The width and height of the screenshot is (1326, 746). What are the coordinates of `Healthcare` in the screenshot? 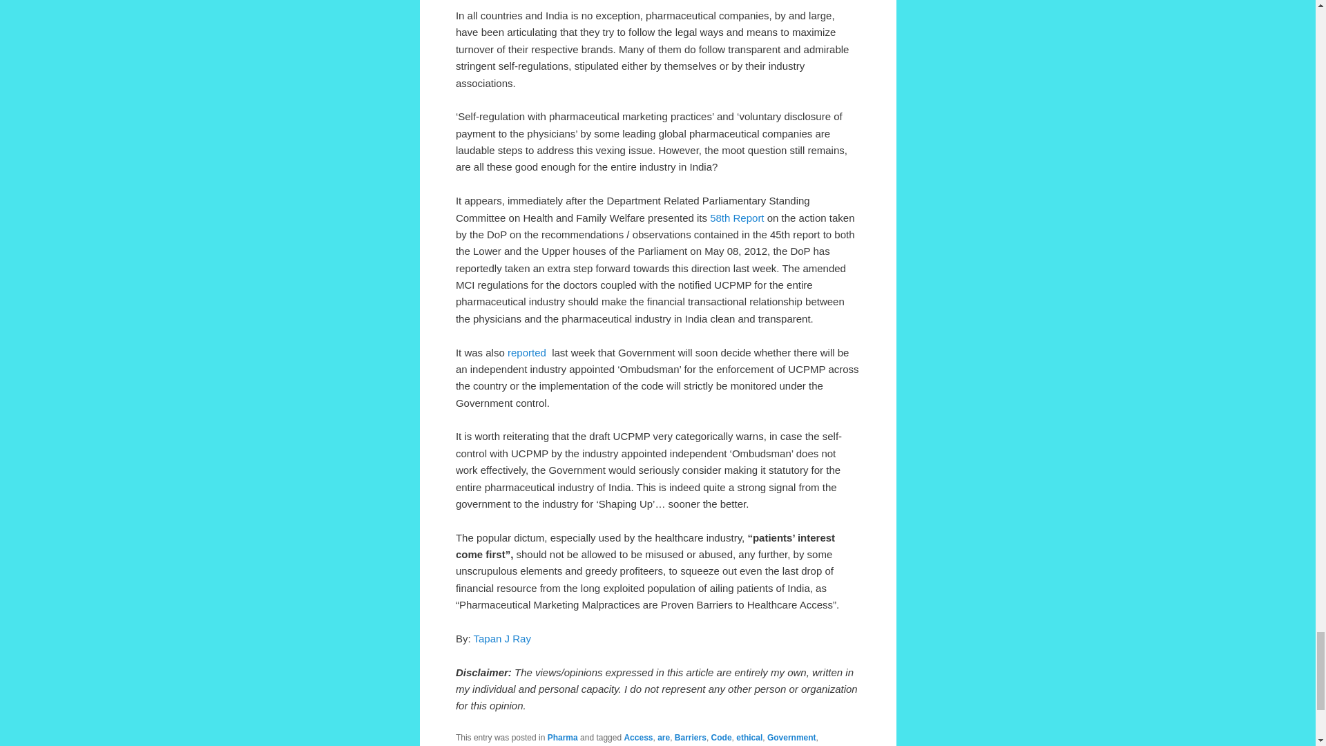 It's located at (477, 745).